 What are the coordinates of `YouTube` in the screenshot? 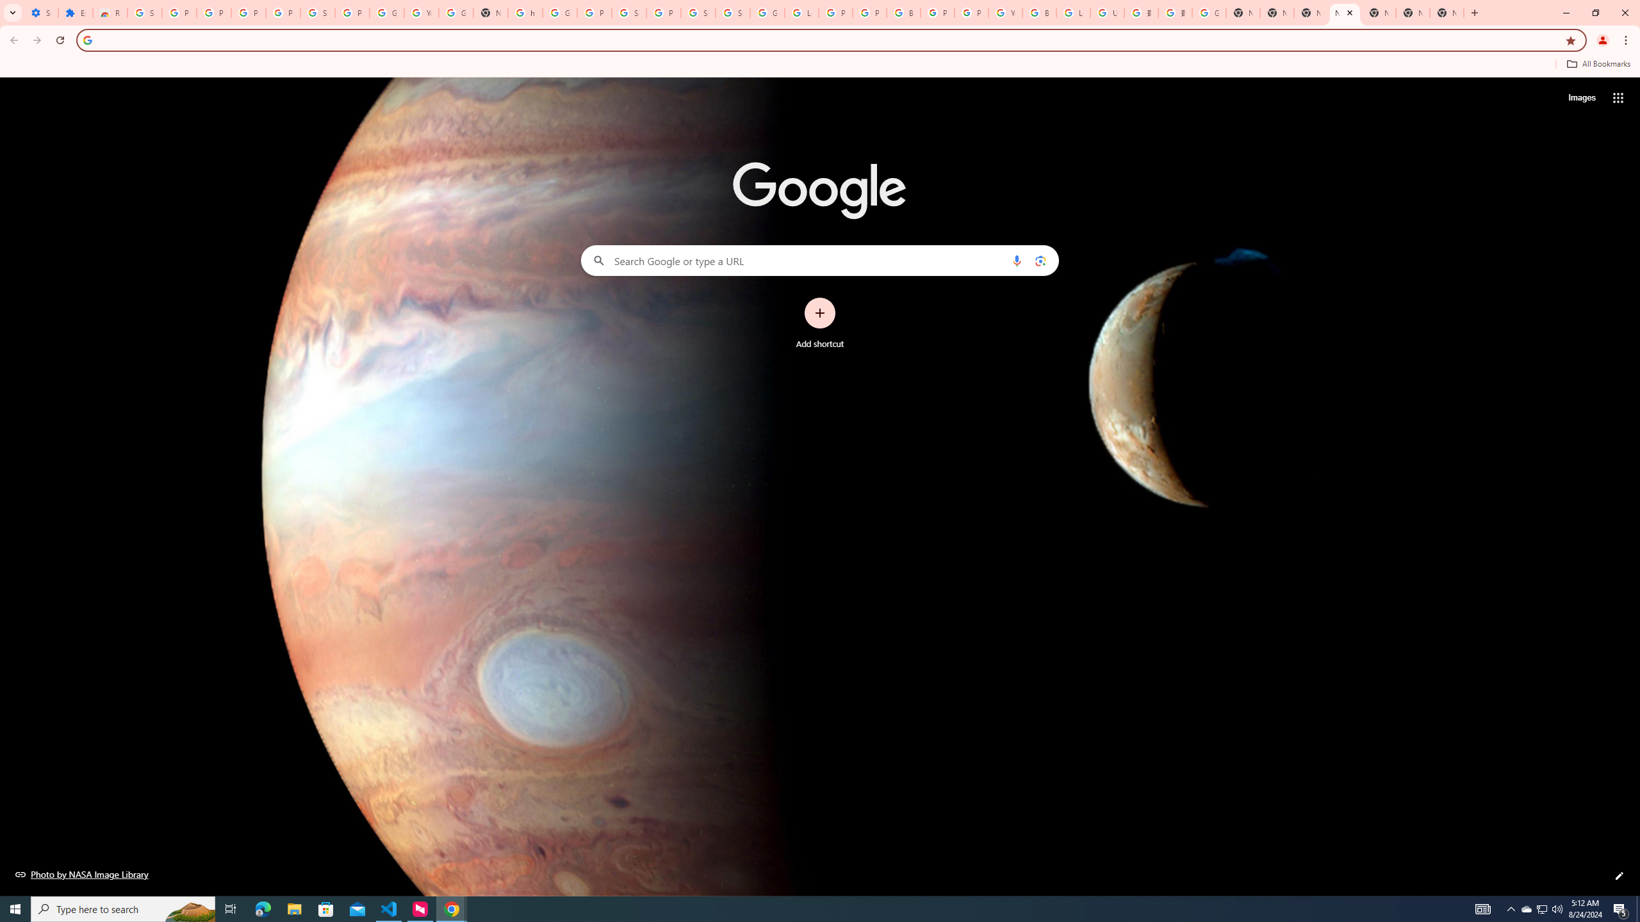 It's located at (1005, 13).